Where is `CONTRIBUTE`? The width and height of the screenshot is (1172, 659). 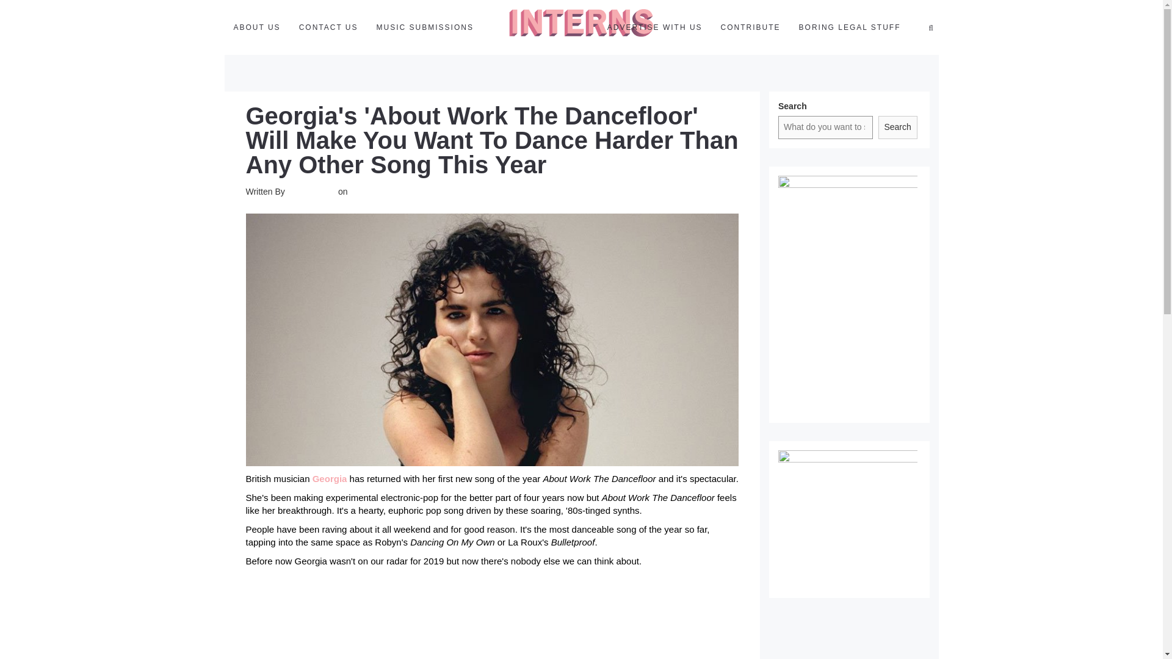
CONTRIBUTE is located at coordinates (751, 27).